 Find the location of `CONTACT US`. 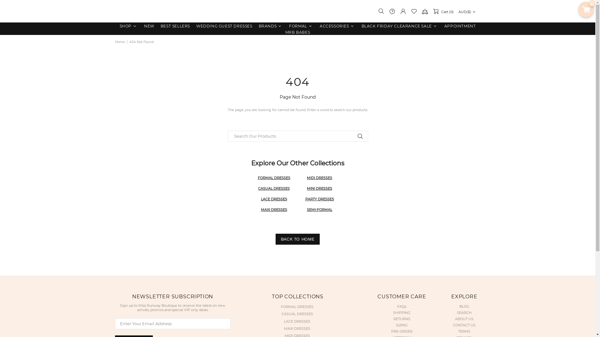

CONTACT US is located at coordinates (464, 325).